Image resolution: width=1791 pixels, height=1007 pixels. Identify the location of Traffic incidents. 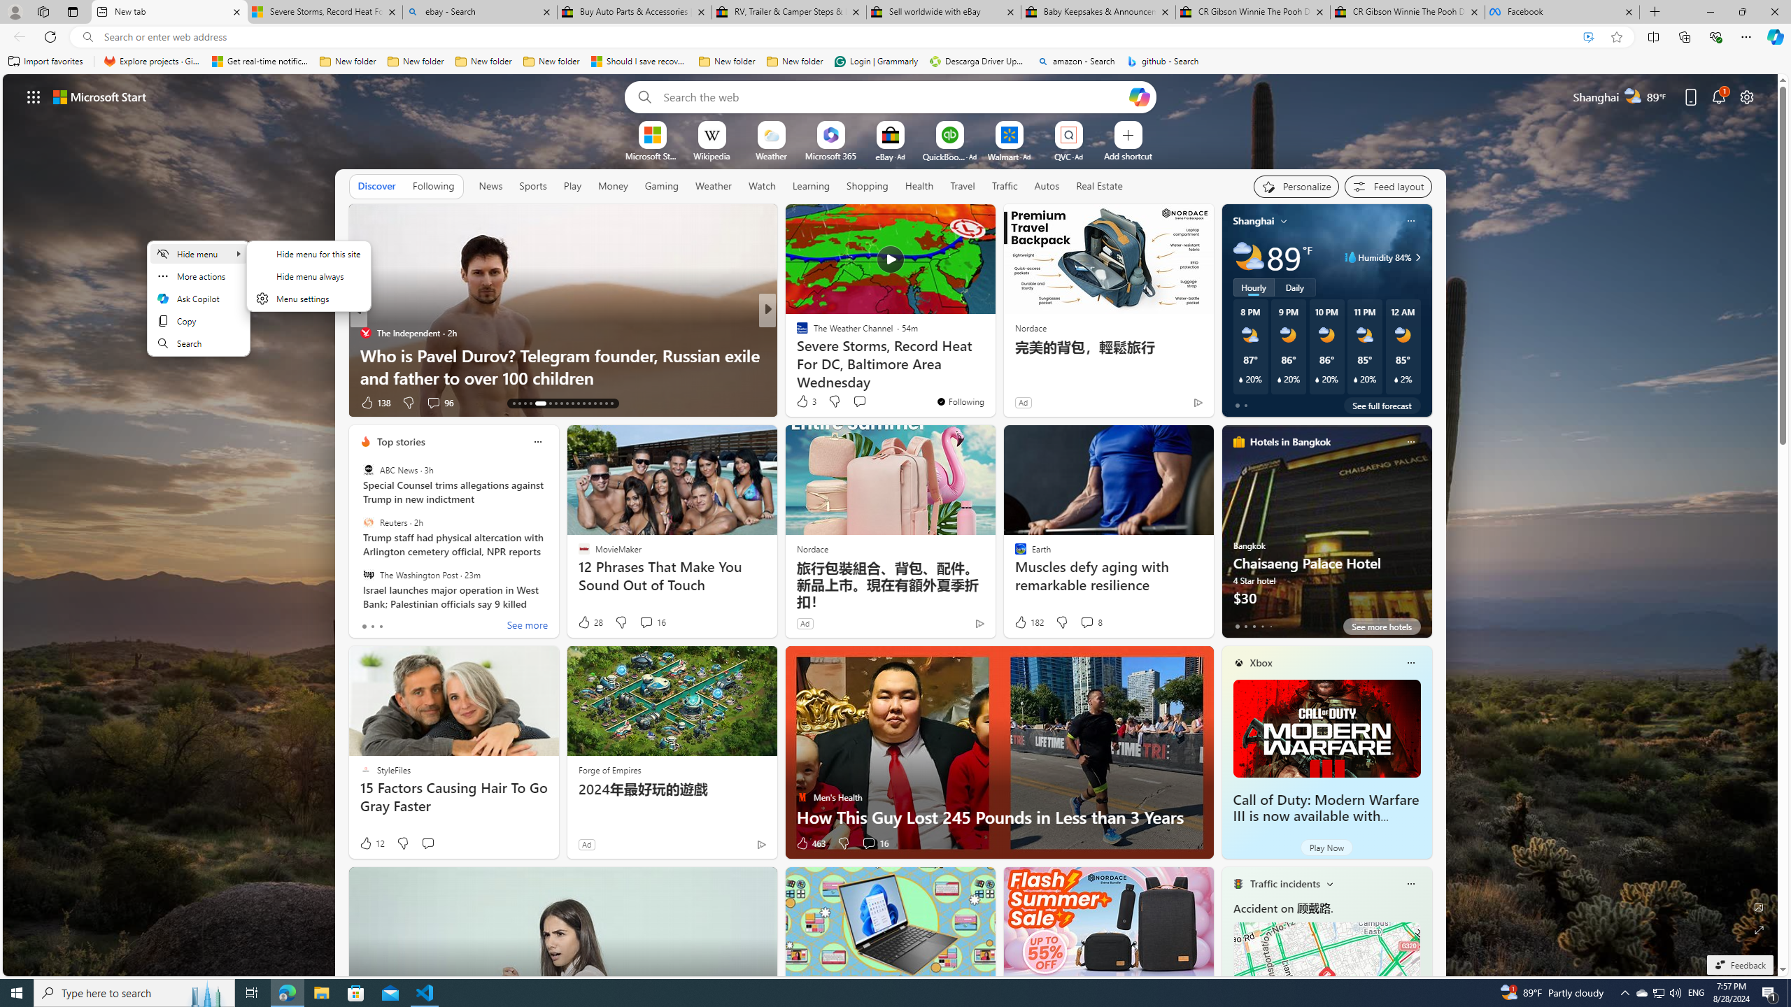
(1284, 884).